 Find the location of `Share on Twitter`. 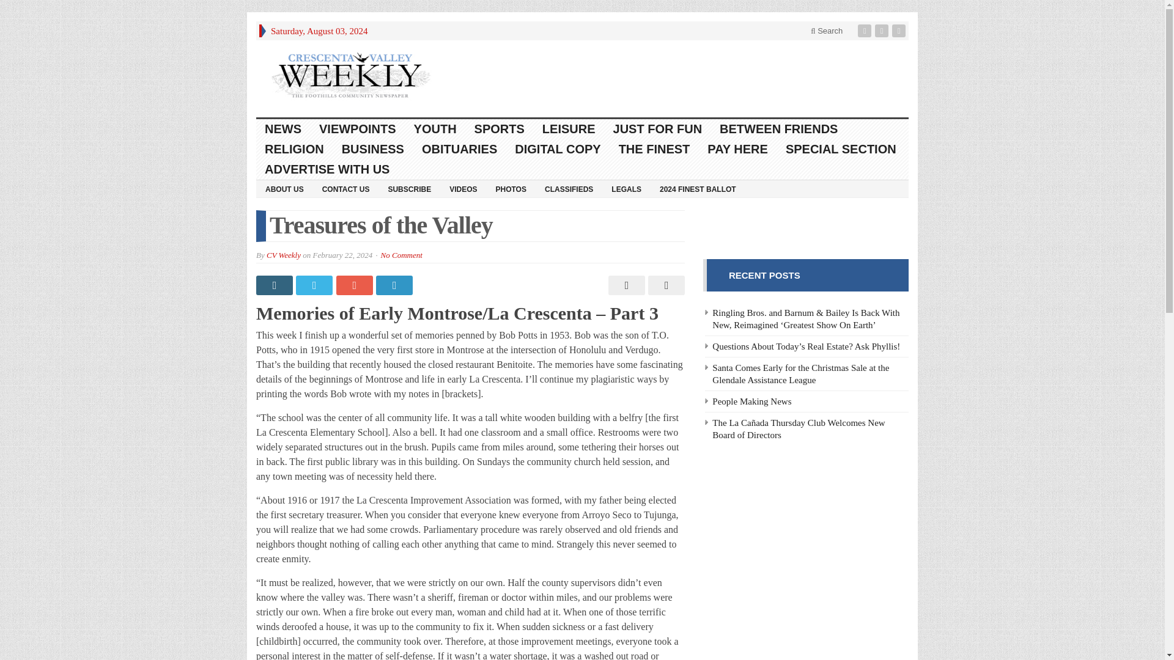

Share on Twitter is located at coordinates (316, 285).